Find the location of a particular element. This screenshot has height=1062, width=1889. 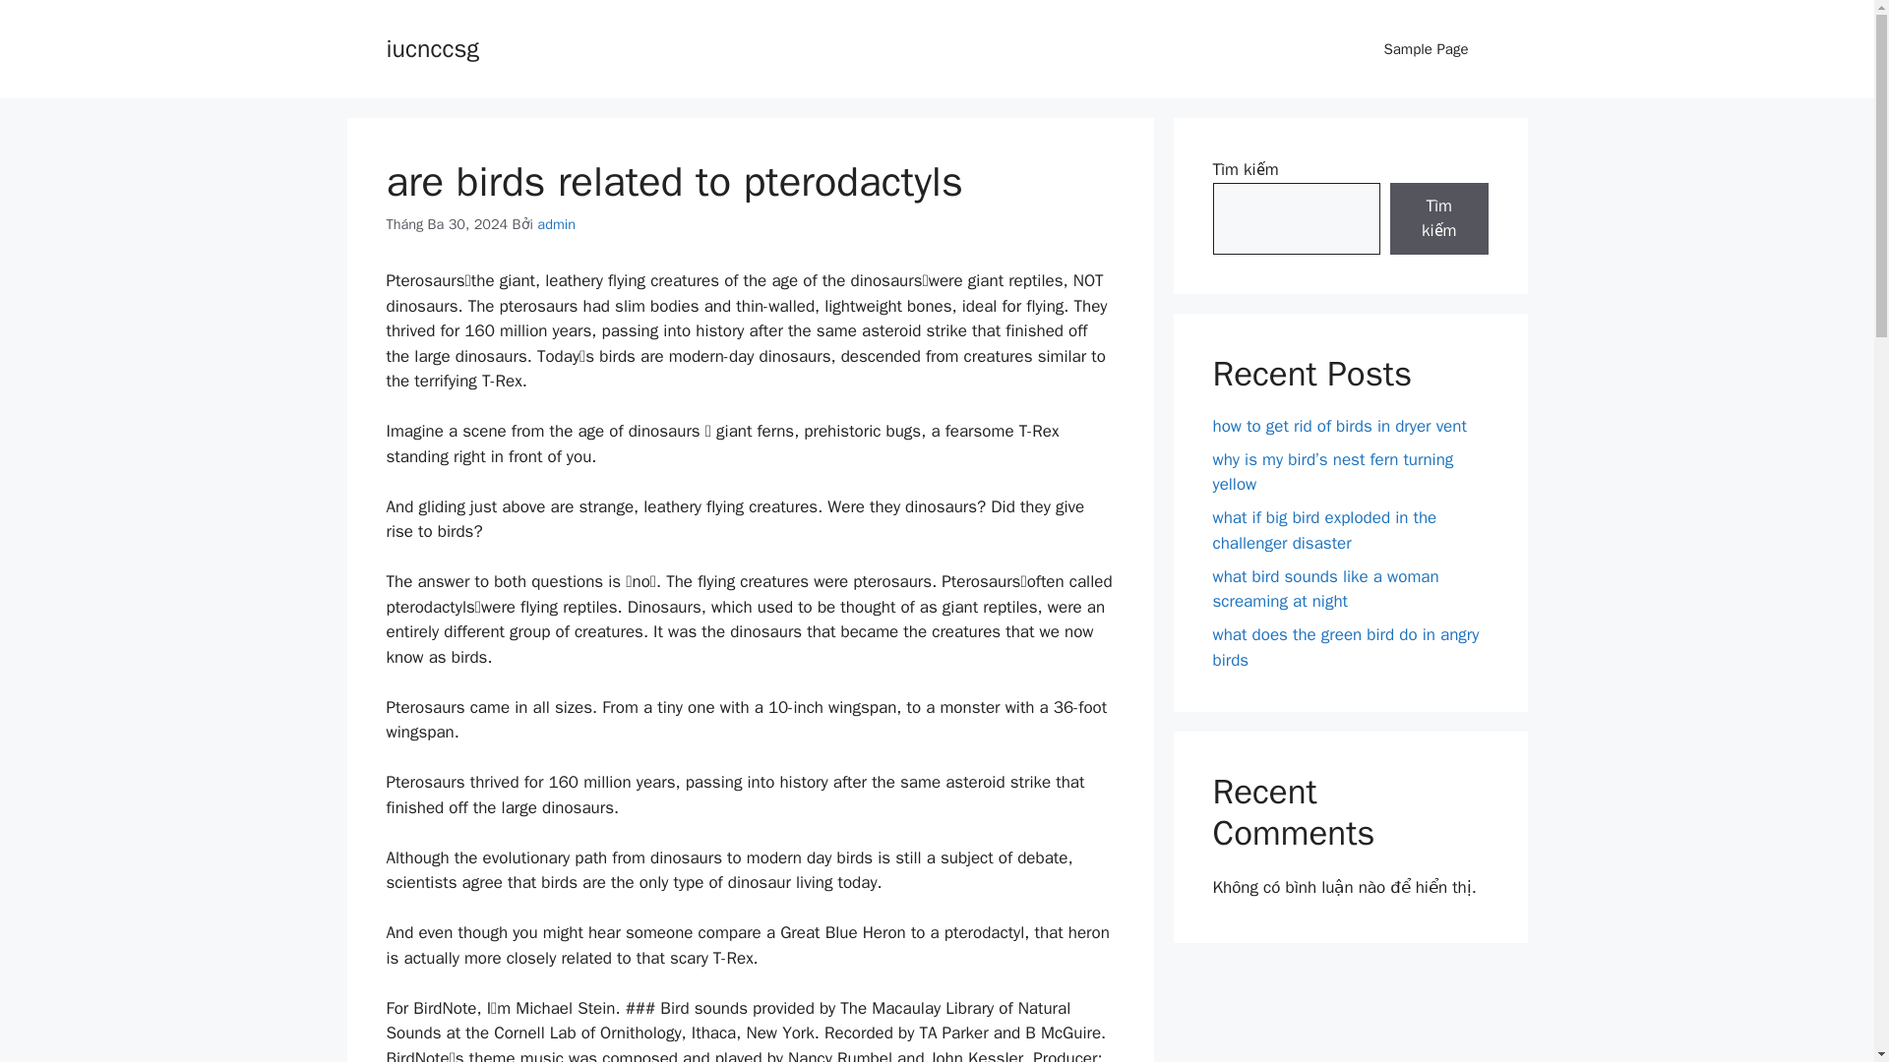

what does the green bird do in angry birds is located at coordinates (1346, 647).